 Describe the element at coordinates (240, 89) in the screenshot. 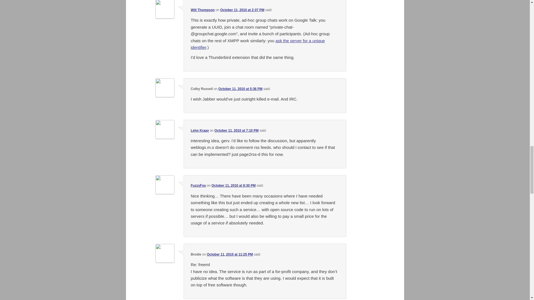

I see `October 11, 2010 at 5:36 PM` at that location.